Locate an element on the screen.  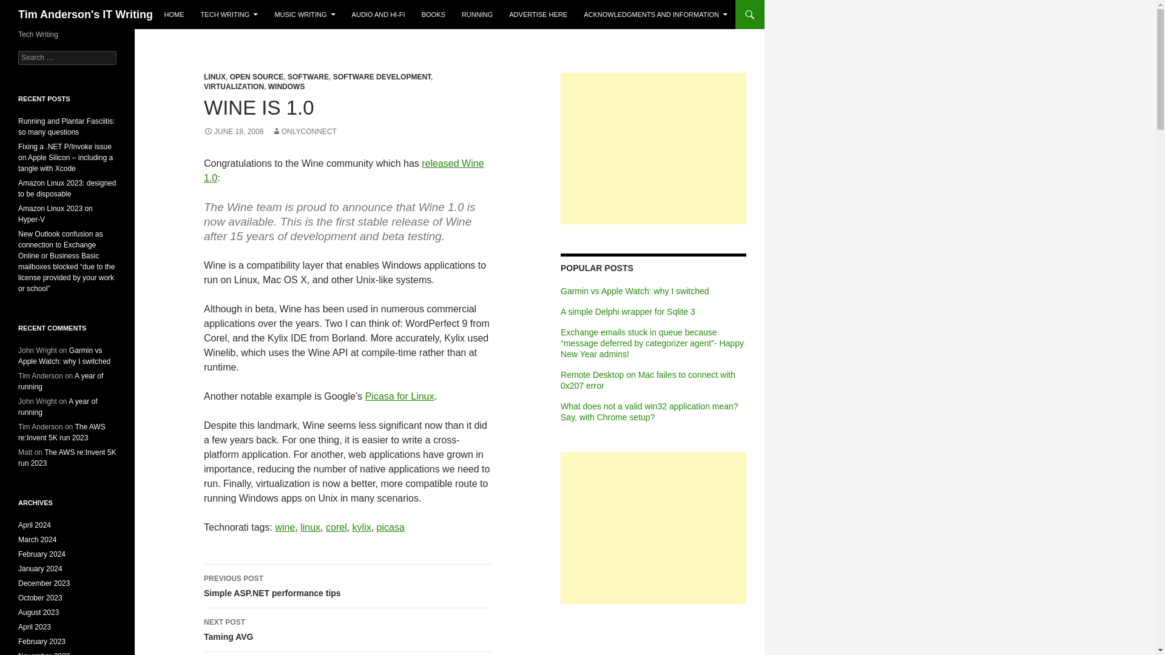
WINDOWS is located at coordinates (286, 87).